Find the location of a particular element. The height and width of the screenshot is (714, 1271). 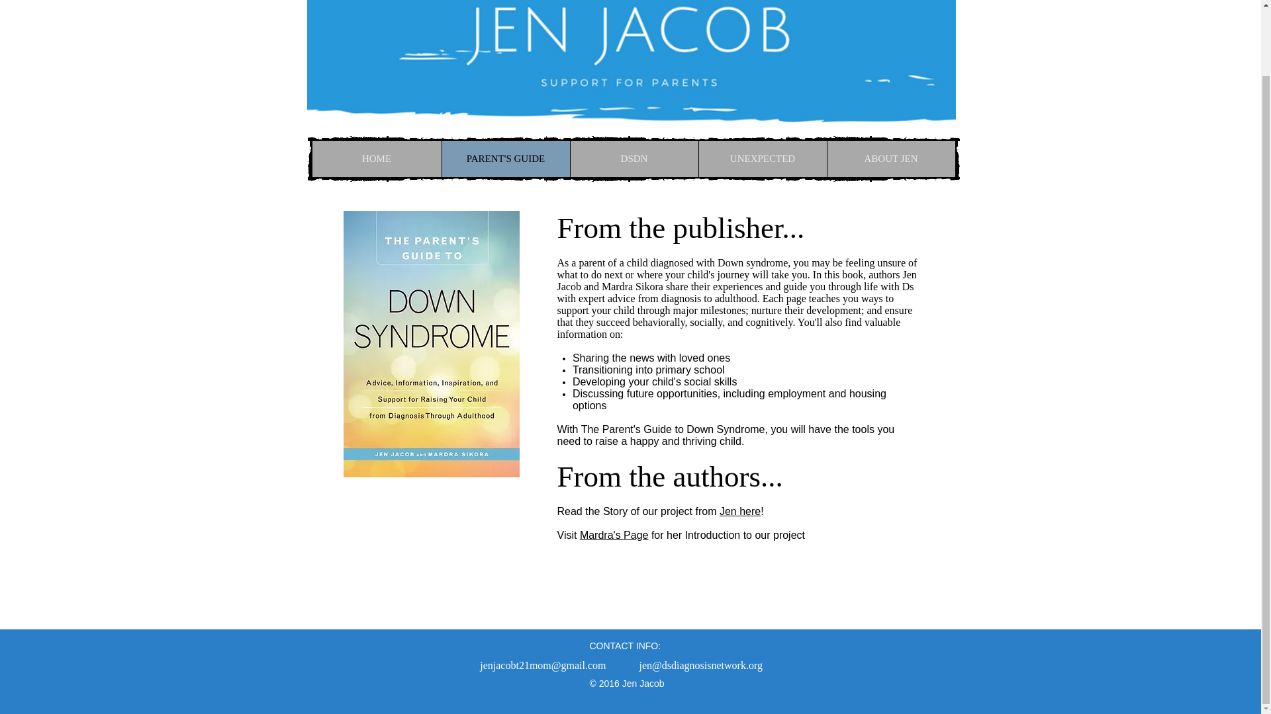

ABOUT JEN is located at coordinates (890, 159).